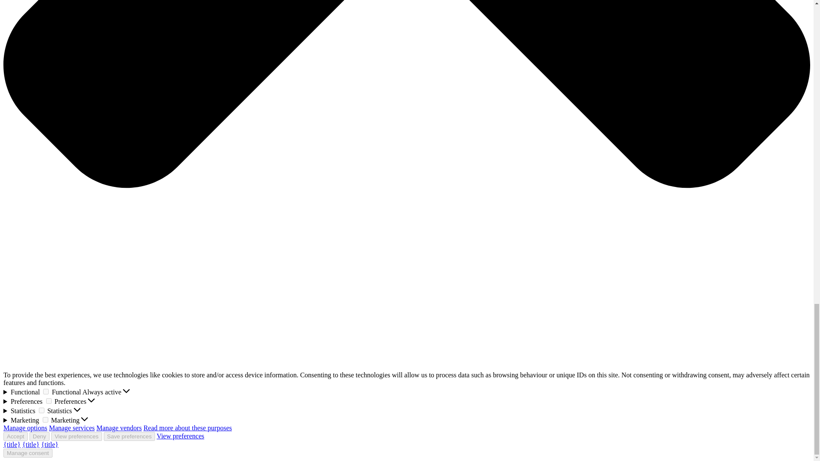 The height and width of the screenshot is (461, 820). Describe the element at coordinates (72, 428) in the screenshot. I see `Manage services` at that location.